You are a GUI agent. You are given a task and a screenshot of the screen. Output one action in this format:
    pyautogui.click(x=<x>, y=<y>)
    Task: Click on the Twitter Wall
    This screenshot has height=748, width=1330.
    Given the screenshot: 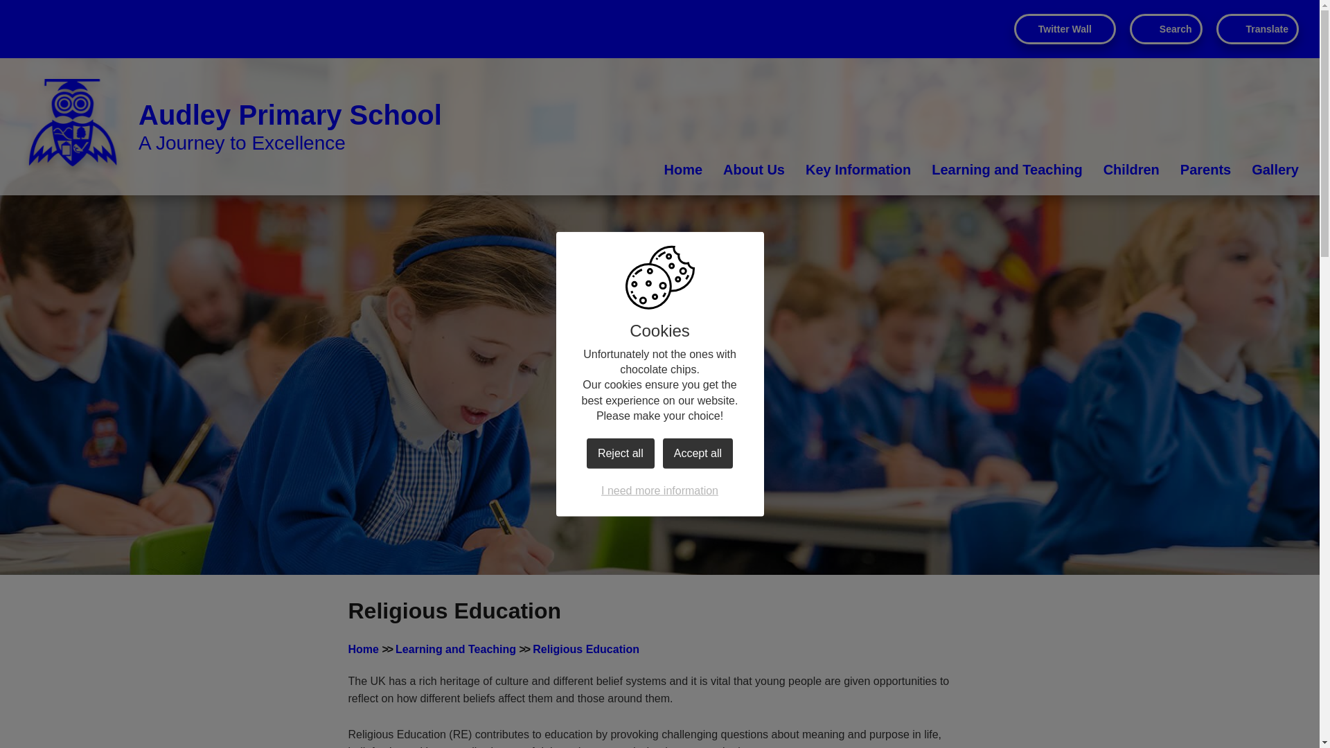 What is the action you would take?
    pyautogui.click(x=1064, y=29)
    